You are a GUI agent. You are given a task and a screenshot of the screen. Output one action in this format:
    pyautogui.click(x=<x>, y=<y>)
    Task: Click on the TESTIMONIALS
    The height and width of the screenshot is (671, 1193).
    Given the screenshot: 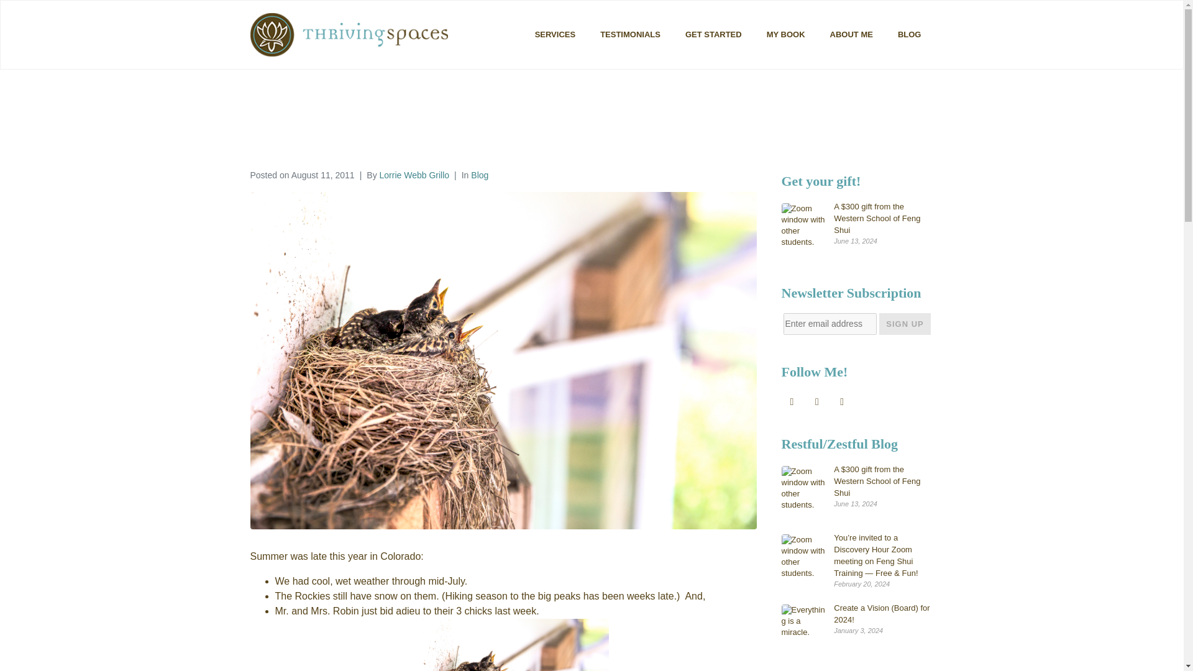 What is the action you would take?
    pyautogui.click(x=630, y=34)
    